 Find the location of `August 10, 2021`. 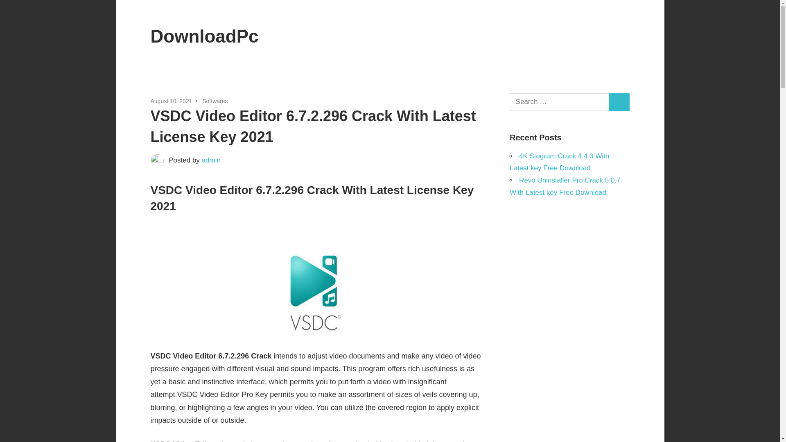

August 10, 2021 is located at coordinates (172, 101).